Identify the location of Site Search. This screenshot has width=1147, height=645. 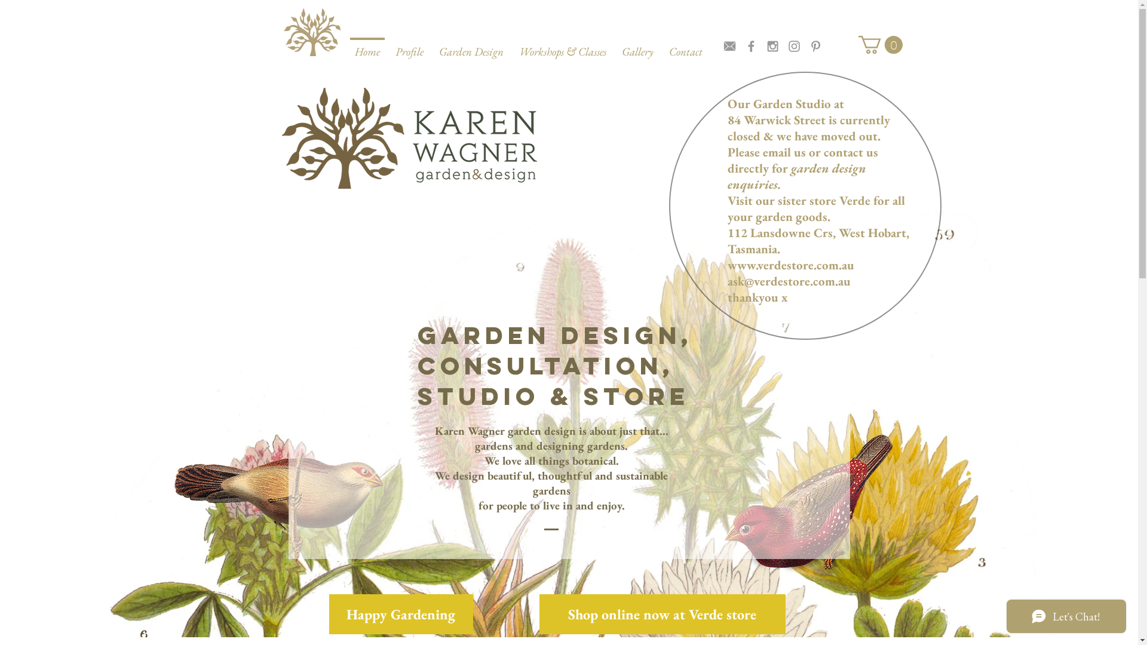
(785, 19).